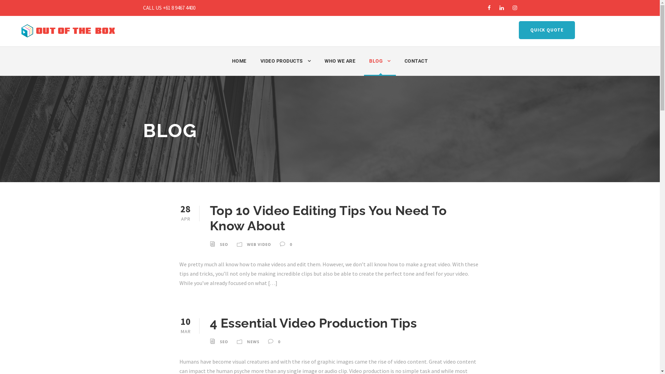  What do you see at coordinates (313, 323) in the screenshot?
I see `4 Essential Video Production Tips` at bounding box center [313, 323].